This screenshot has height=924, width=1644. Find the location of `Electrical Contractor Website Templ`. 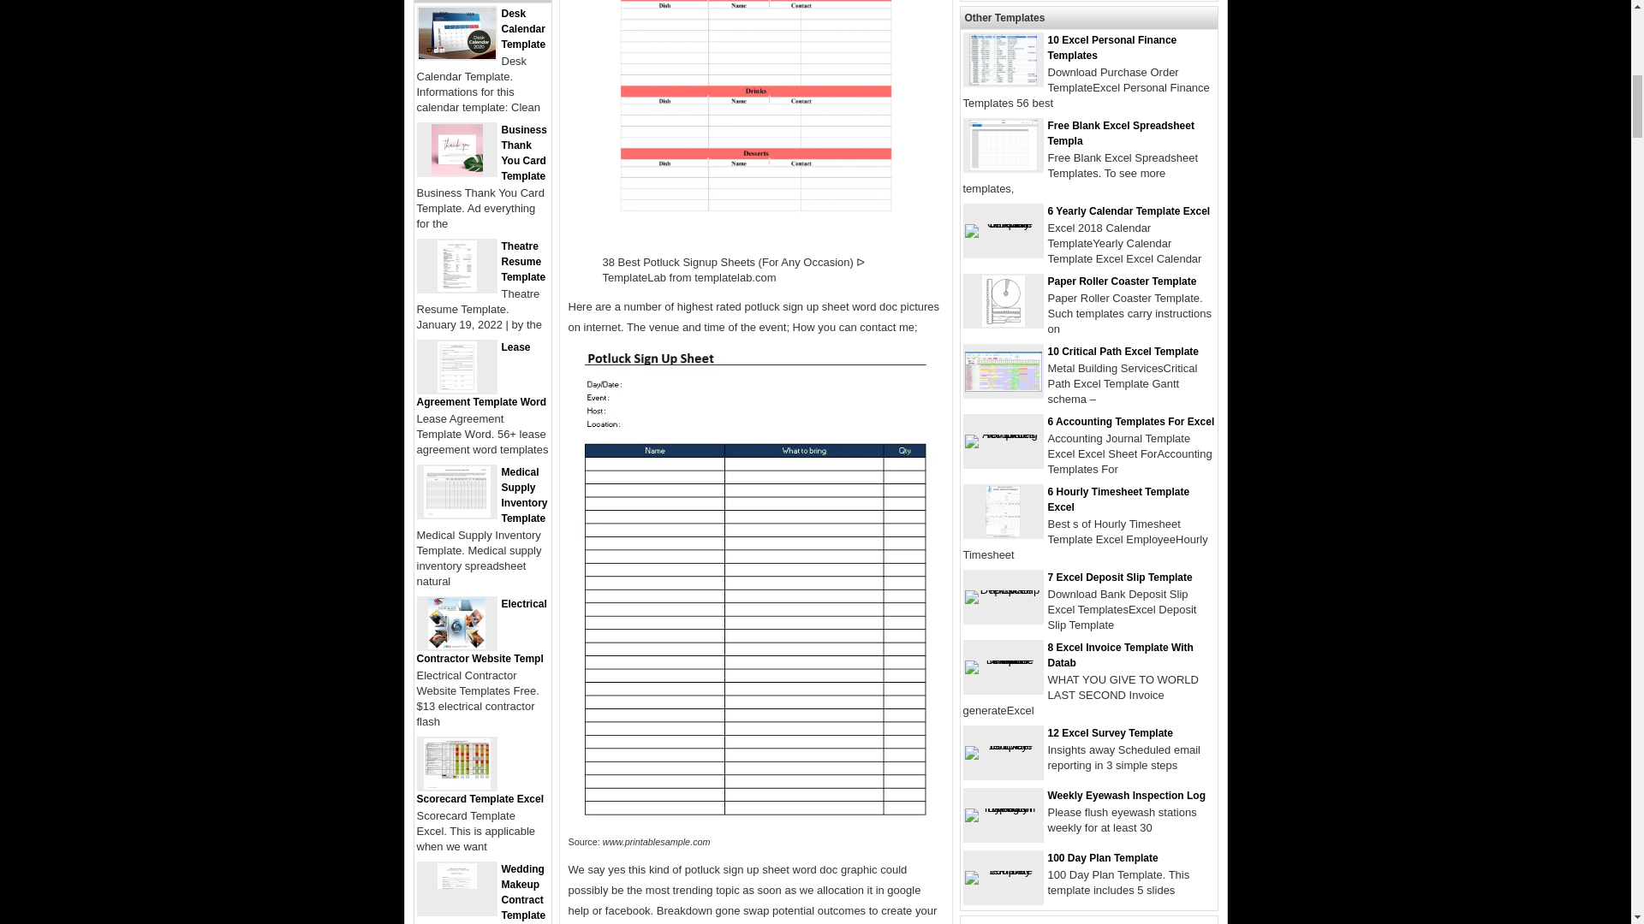

Electrical Contractor Website Templ is located at coordinates (480, 631).